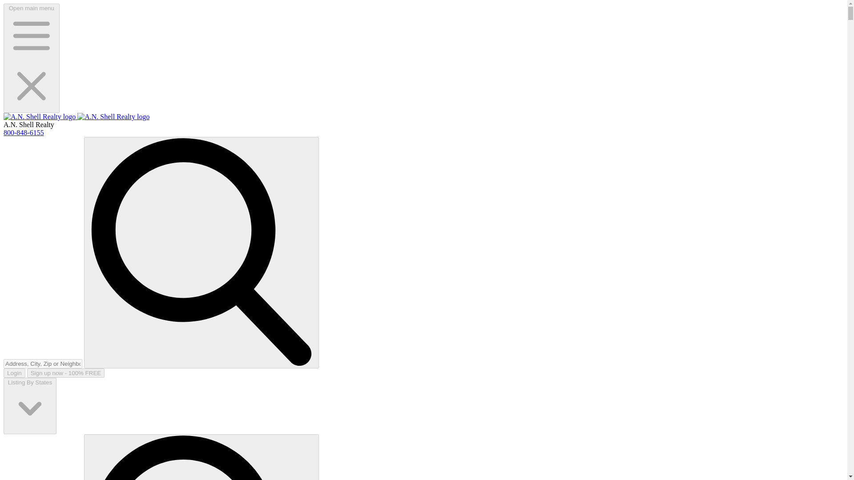  I want to click on 800-848-6155, so click(24, 132).